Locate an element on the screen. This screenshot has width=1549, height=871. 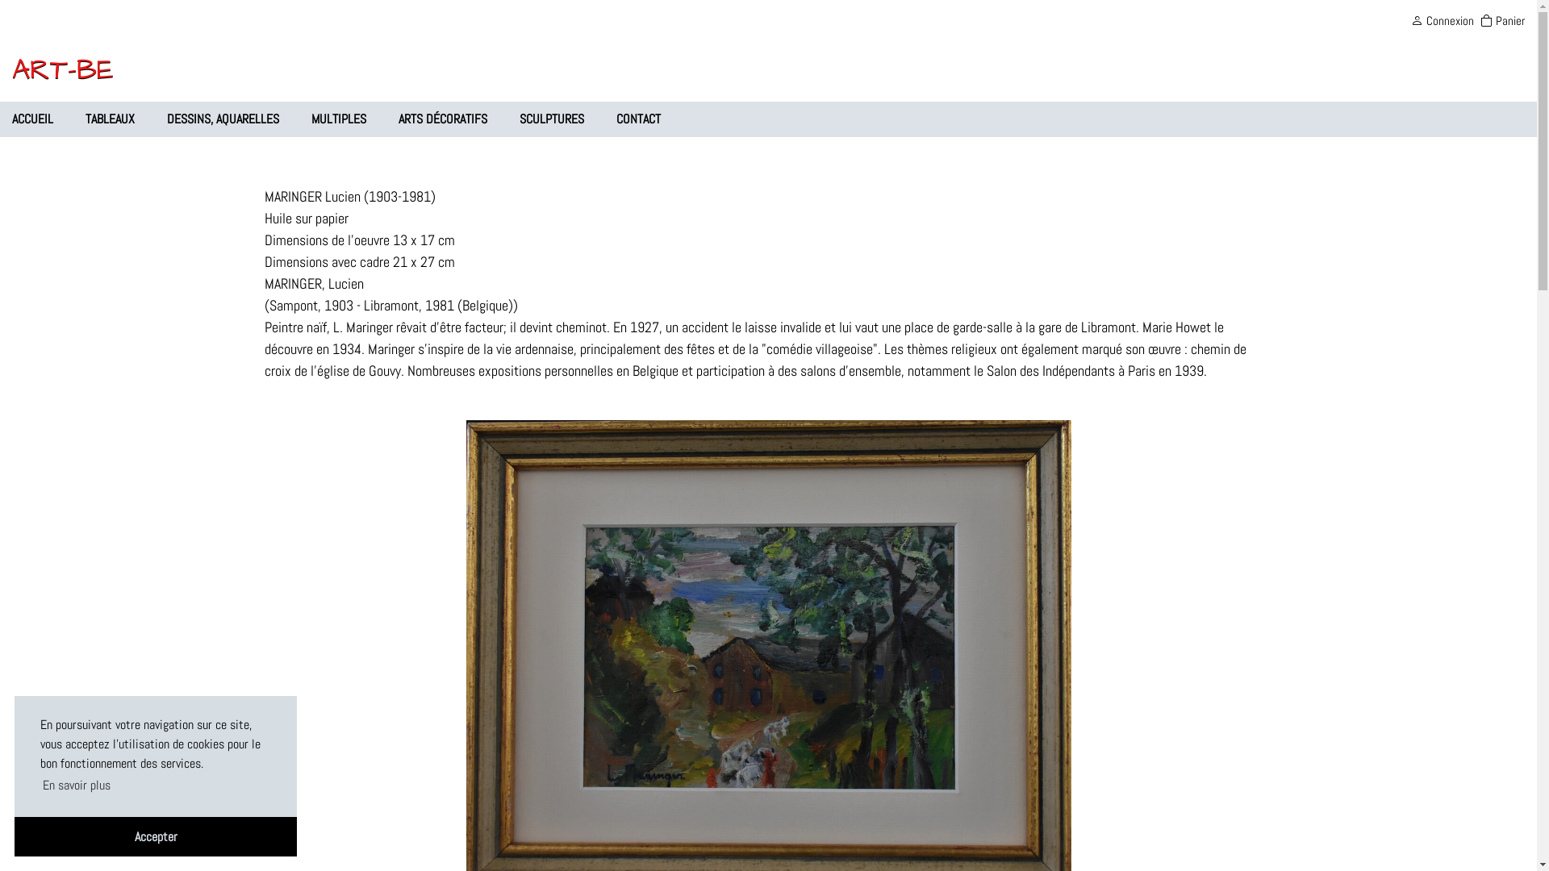
Panier is located at coordinates (1502, 21).